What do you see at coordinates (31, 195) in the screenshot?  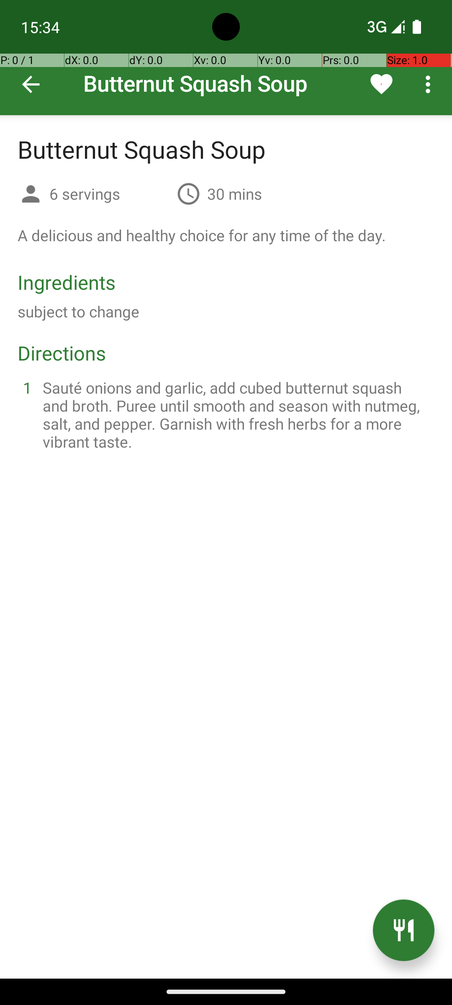 I see `Servings` at bounding box center [31, 195].